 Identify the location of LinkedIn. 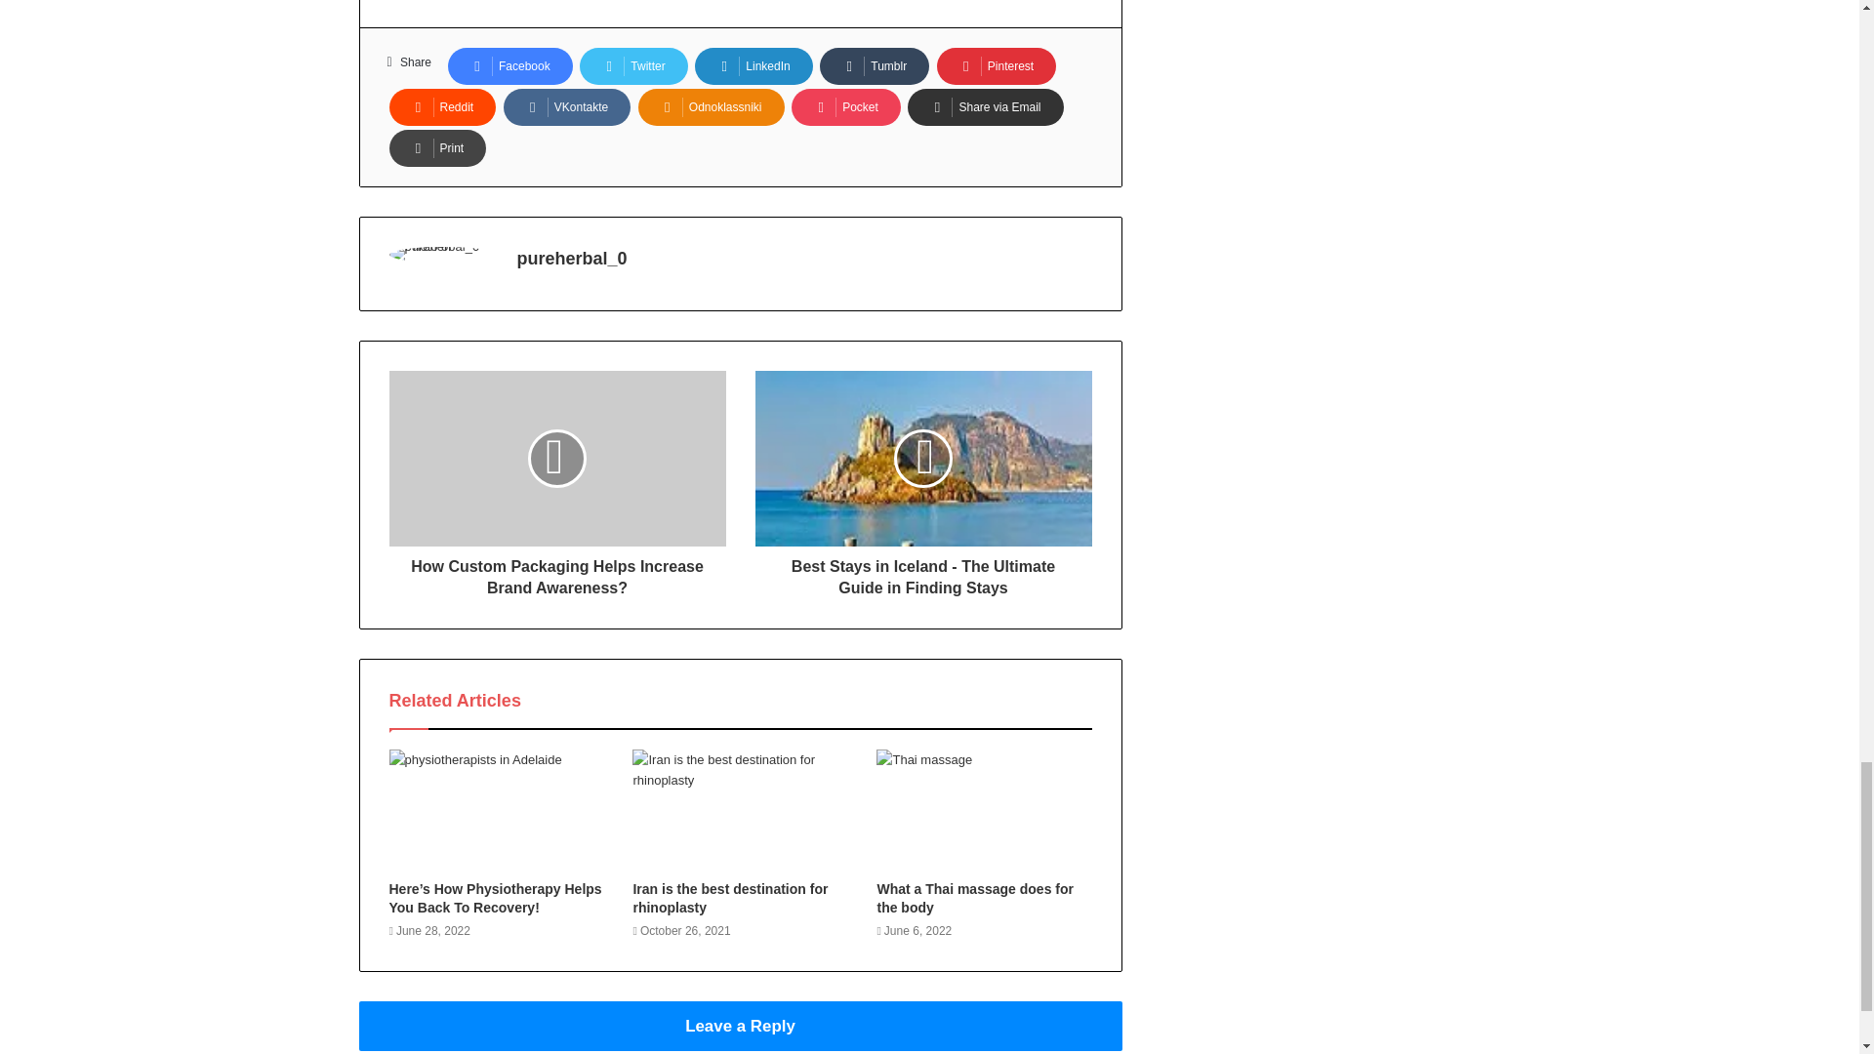
(754, 66).